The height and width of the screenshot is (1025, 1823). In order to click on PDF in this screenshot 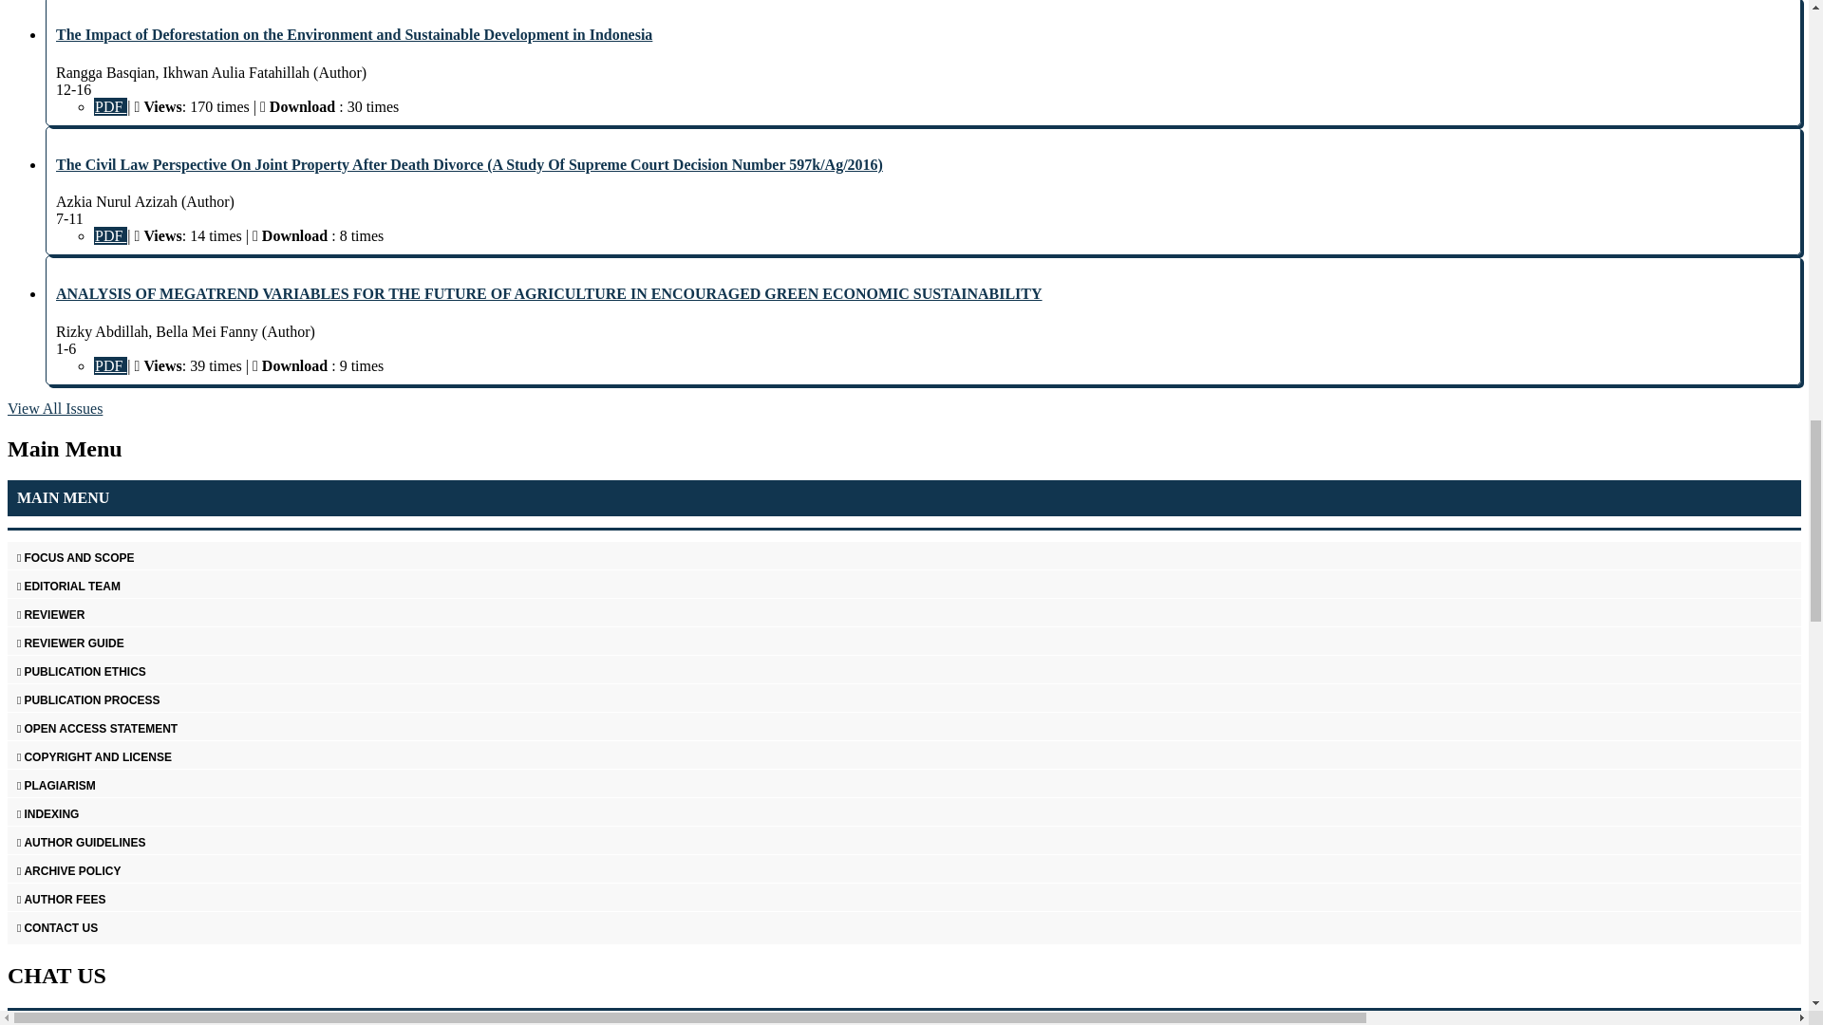, I will do `click(110, 106)`.